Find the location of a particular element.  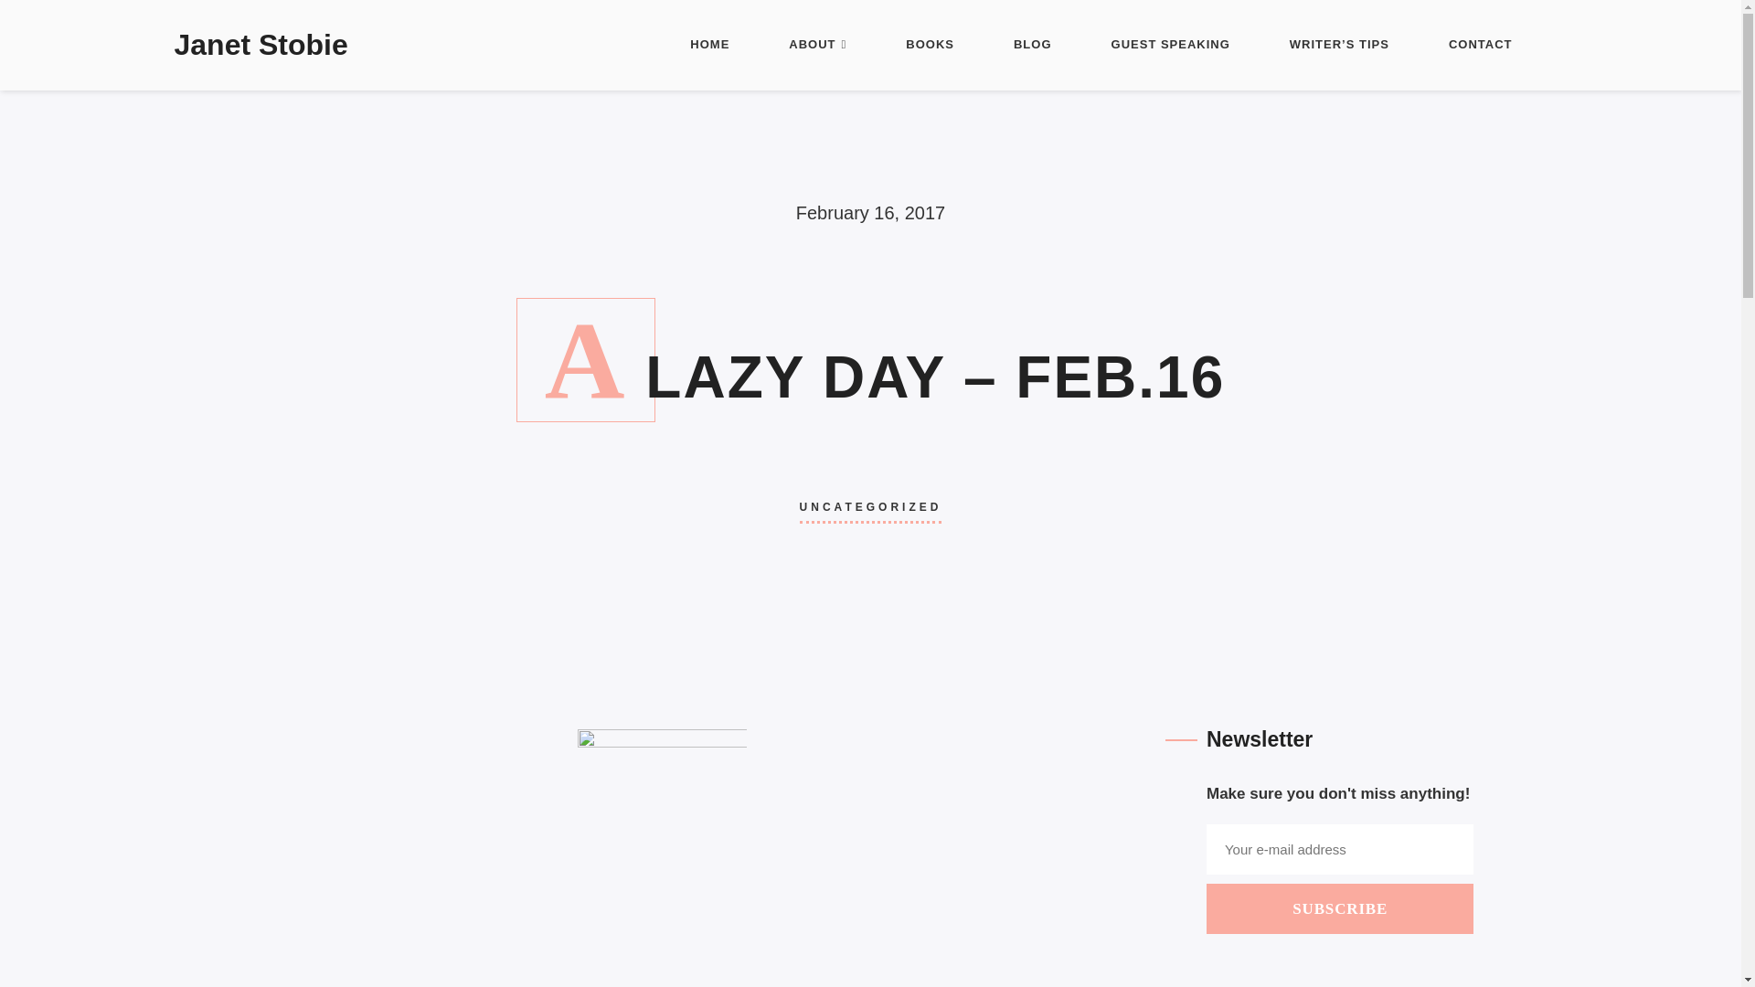

NITEOWL CREATIVE INC. is located at coordinates (963, 955).